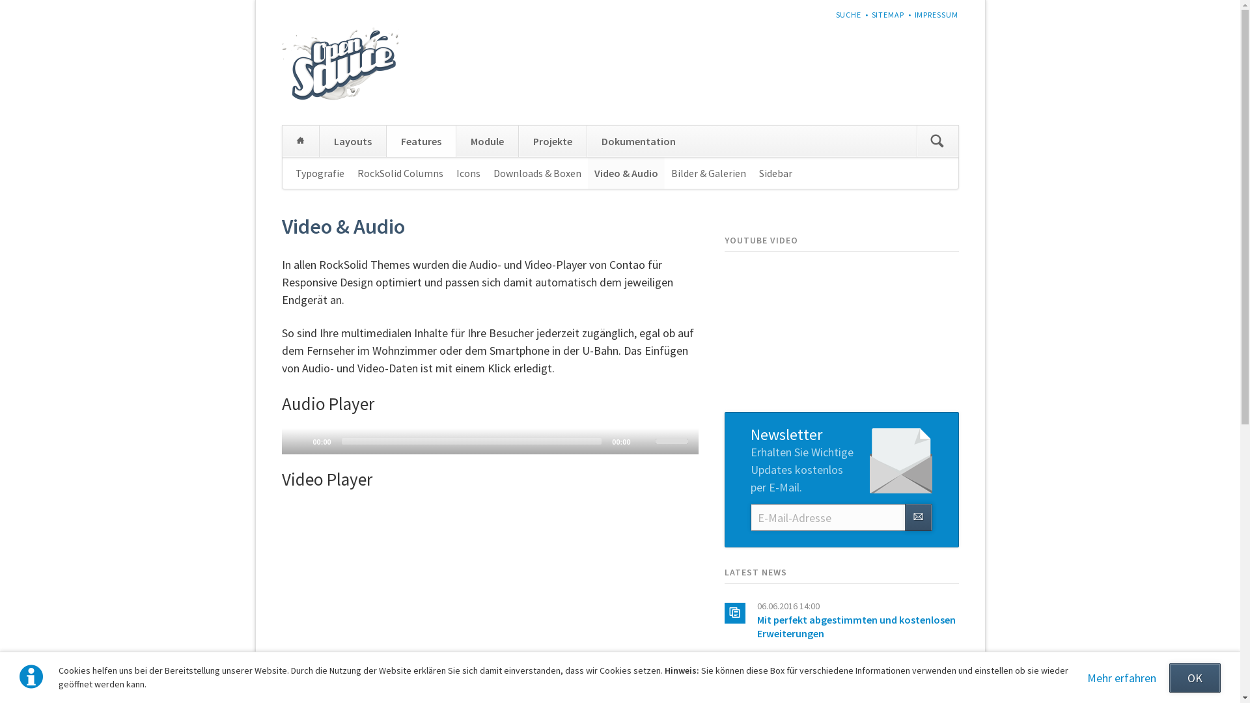 This screenshot has height=703, width=1250. Describe the element at coordinates (1122, 678) in the screenshot. I see `Mehr erfahren` at that location.